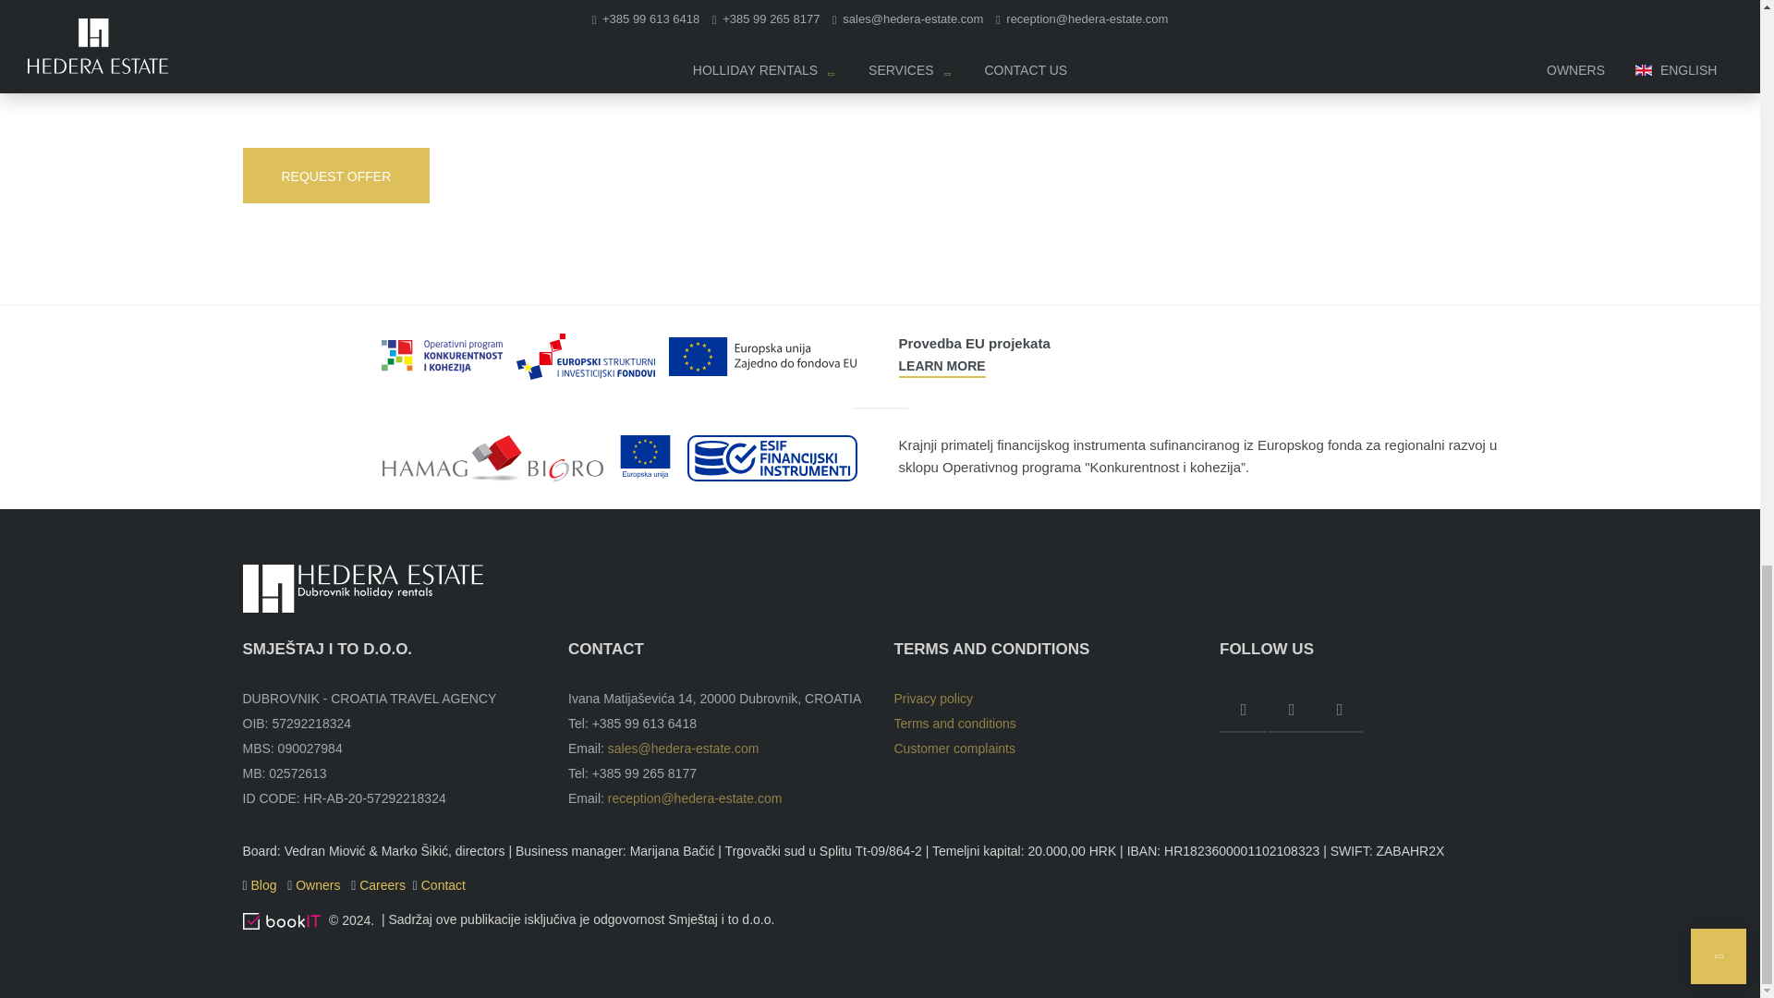 This screenshot has height=998, width=1774. Describe the element at coordinates (933, 699) in the screenshot. I see `Privacy policy` at that location.